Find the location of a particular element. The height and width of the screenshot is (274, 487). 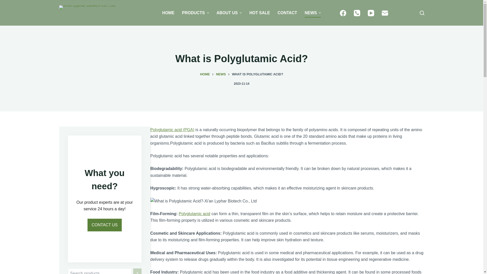

What is Polyglutamic Acid? is located at coordinates (241, 58).